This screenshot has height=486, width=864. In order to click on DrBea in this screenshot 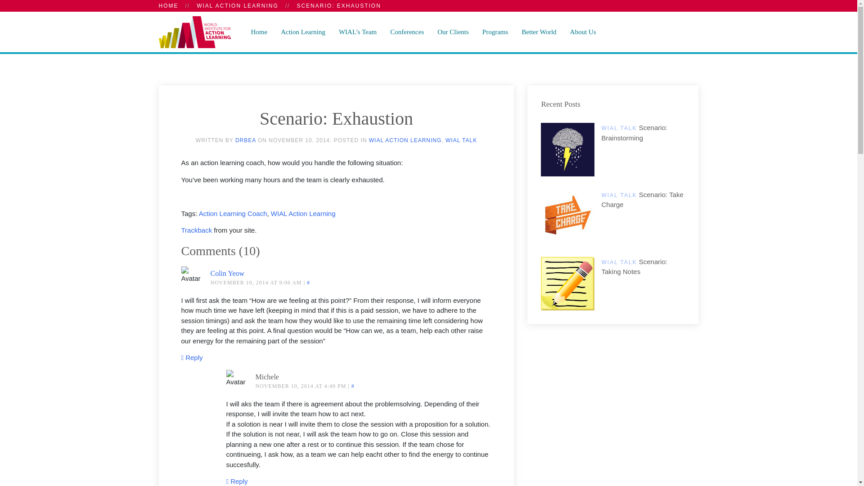, I will do `click(245, 140)`.